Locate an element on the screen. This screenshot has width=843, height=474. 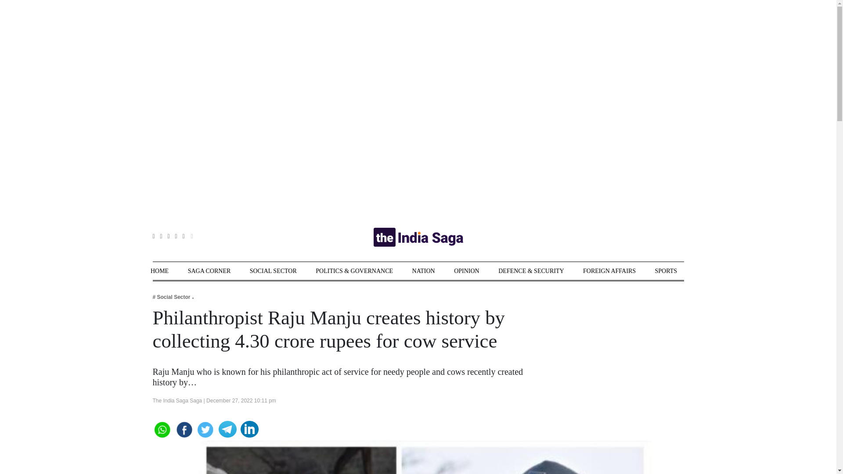
SOCIAL SECTOR is located at coordinates (273, 271).